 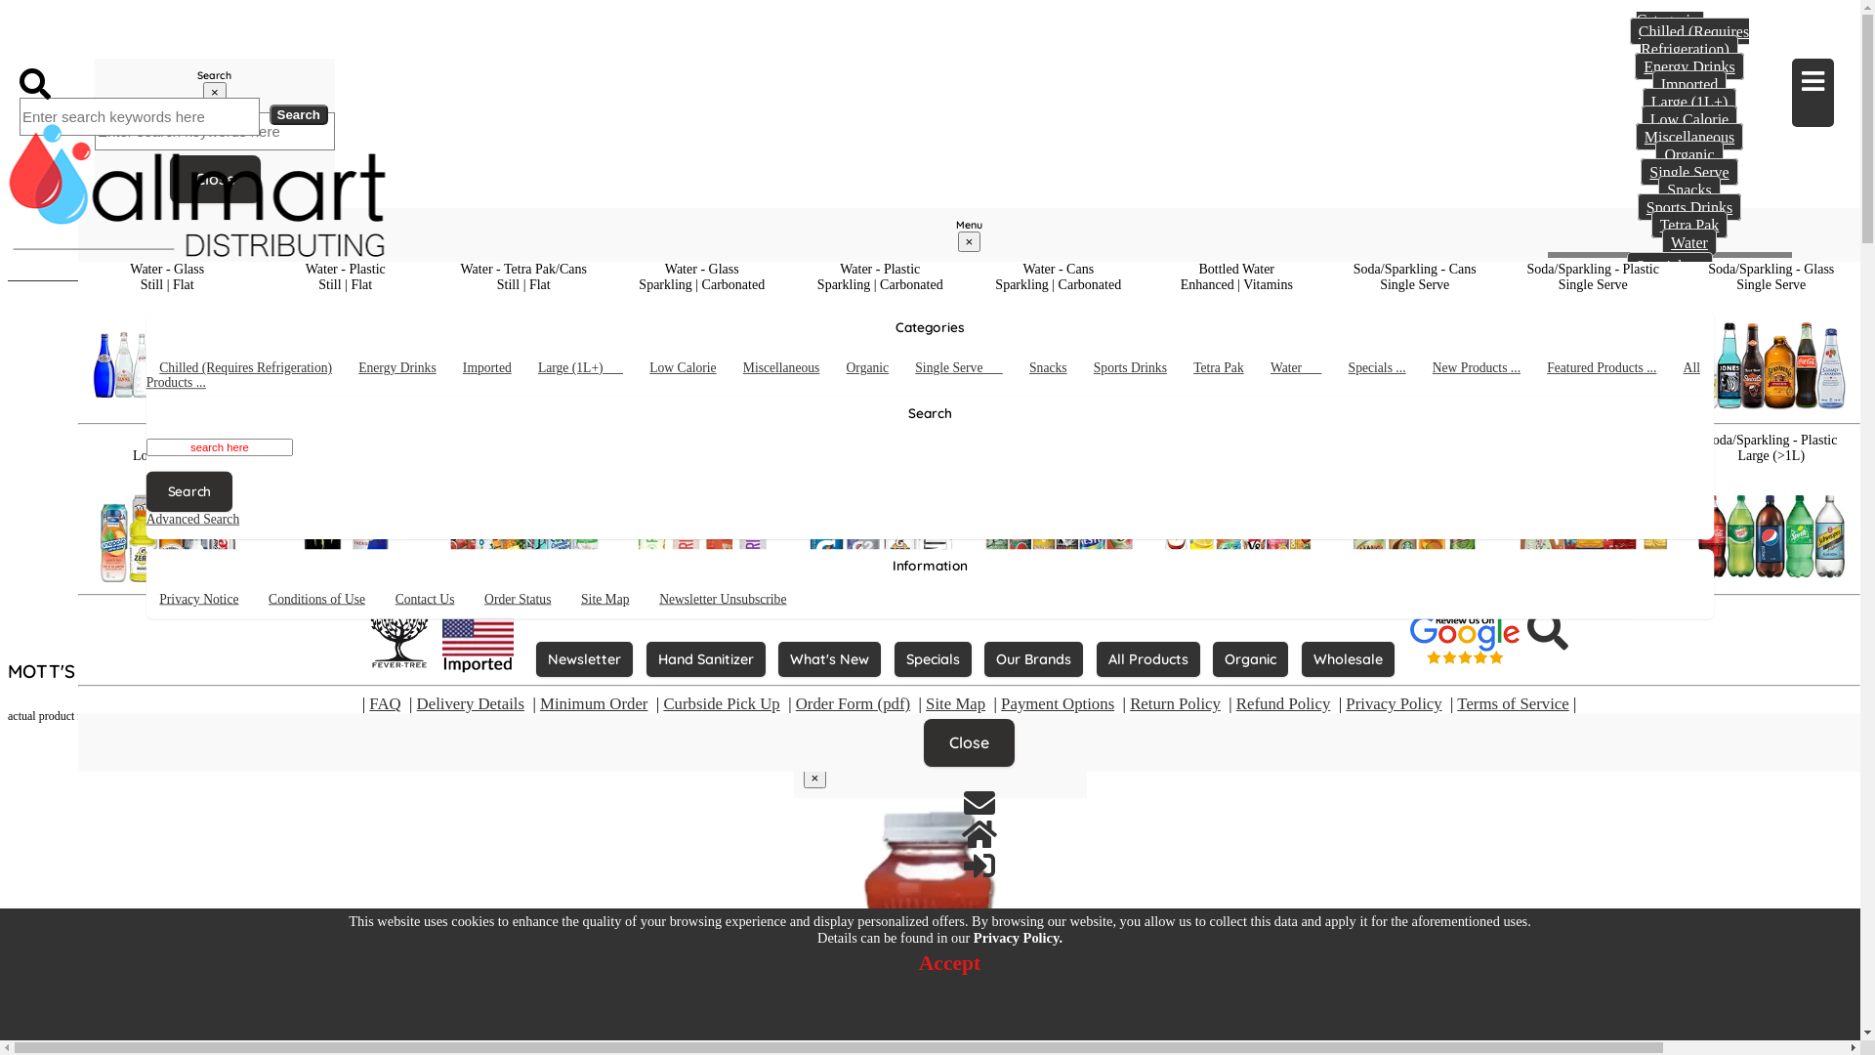 What do you see at coordinates (197, 494) in the screenshot?
I see `Search` at bounding box center [197, 494].